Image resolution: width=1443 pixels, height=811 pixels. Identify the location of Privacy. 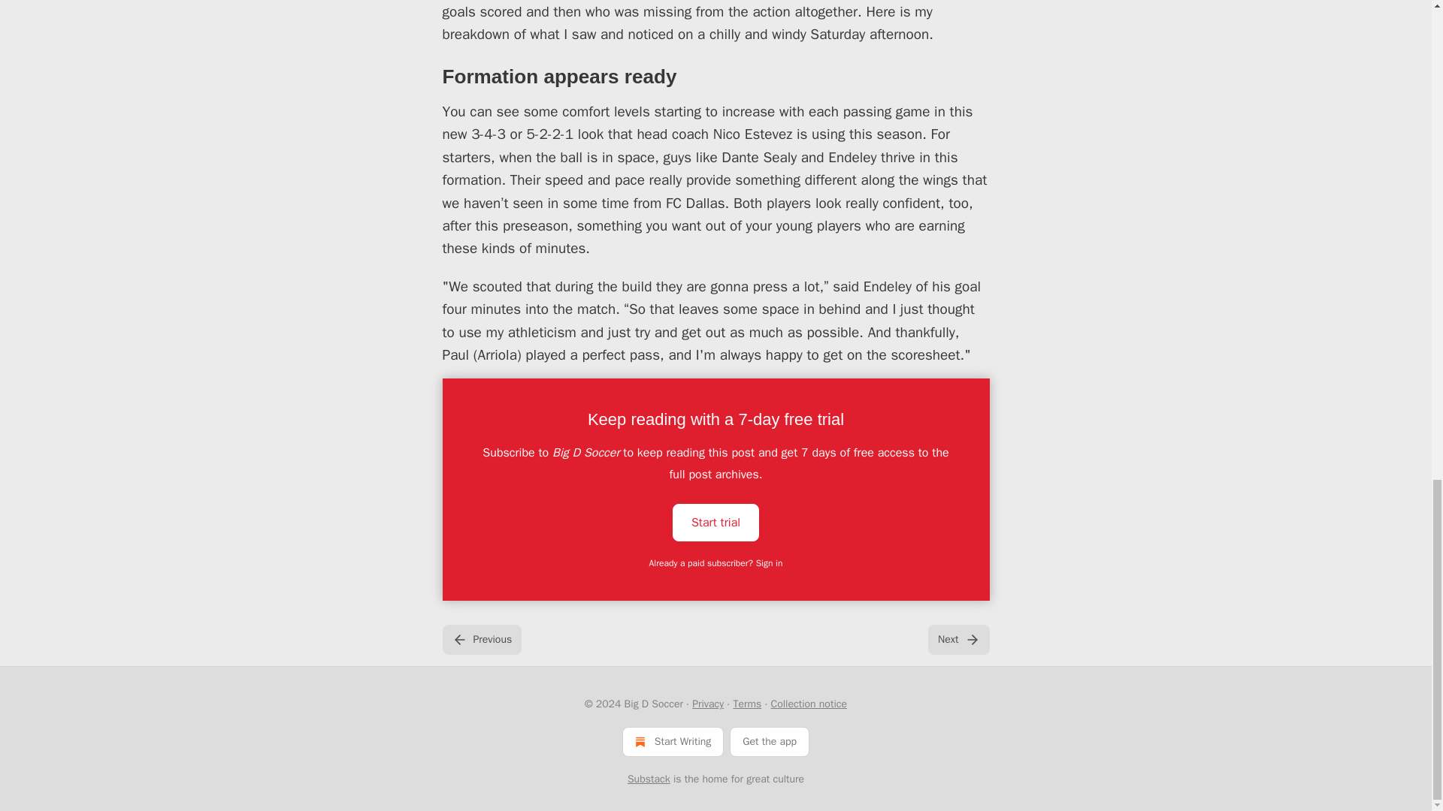
(708, 704).